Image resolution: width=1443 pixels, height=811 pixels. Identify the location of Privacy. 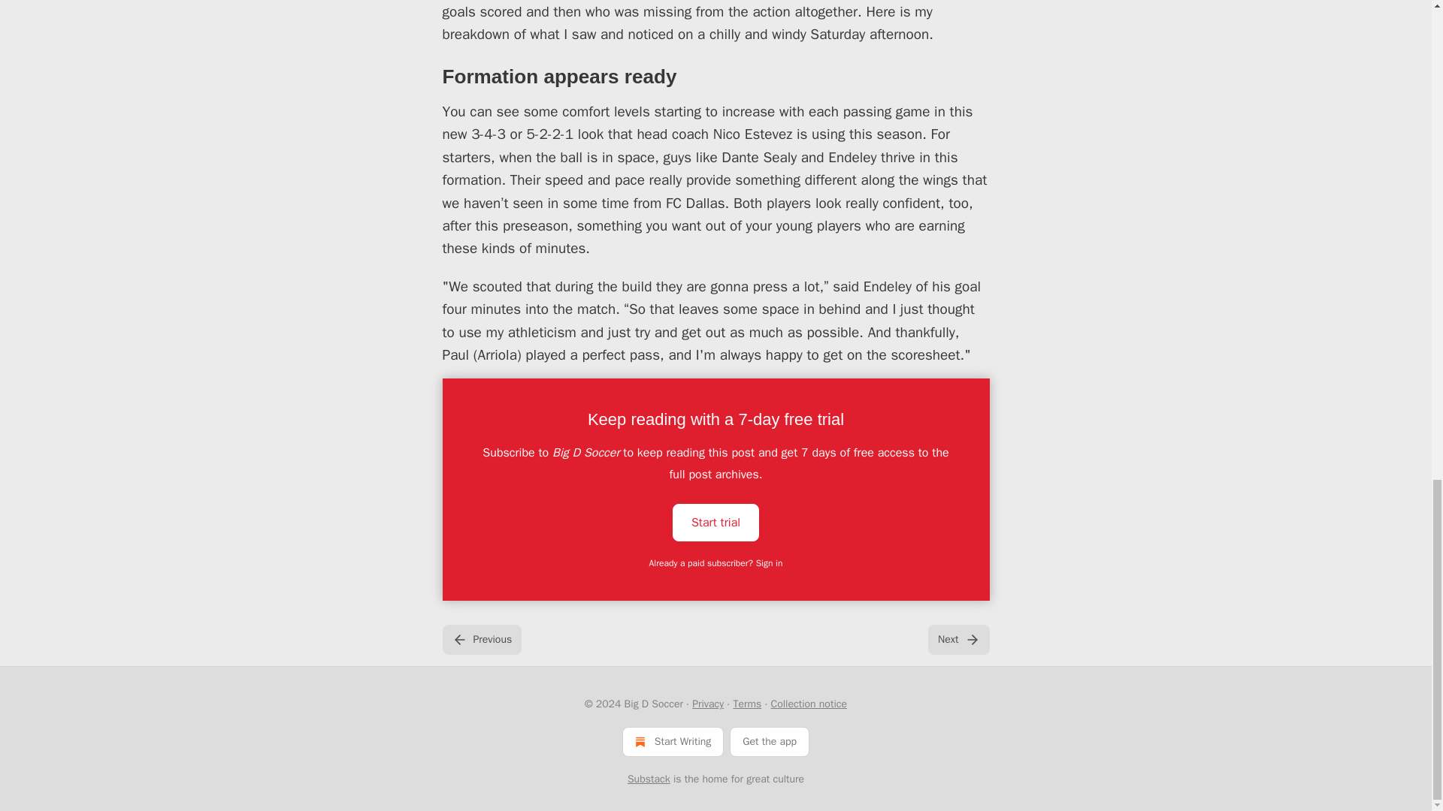
(708, 704).